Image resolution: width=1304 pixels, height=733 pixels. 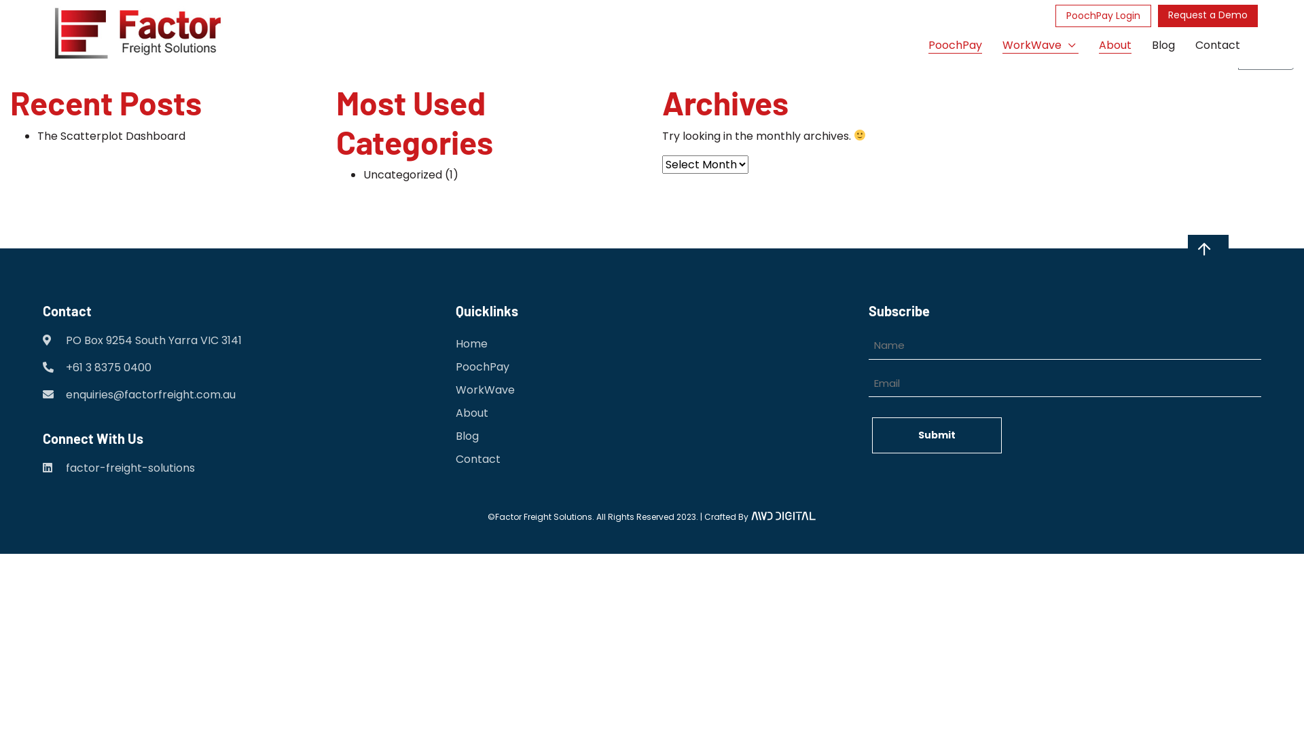 What do you see at coordinates (783, 516) in the screenshot?
I see `AWD Digital` at bounding box center [783, 516].